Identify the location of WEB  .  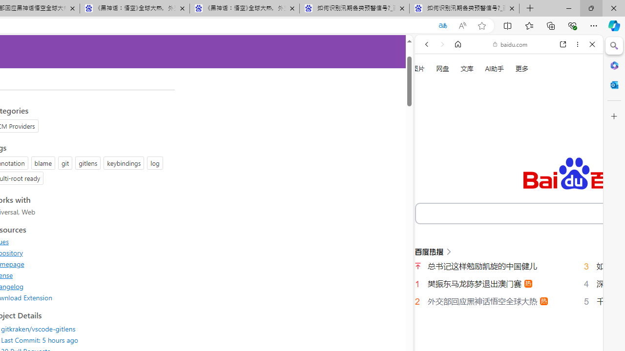
(431, 165).